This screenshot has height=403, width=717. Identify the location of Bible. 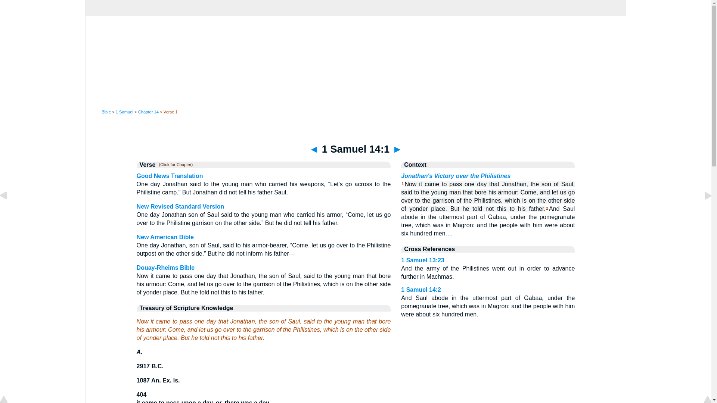
(106, 112).